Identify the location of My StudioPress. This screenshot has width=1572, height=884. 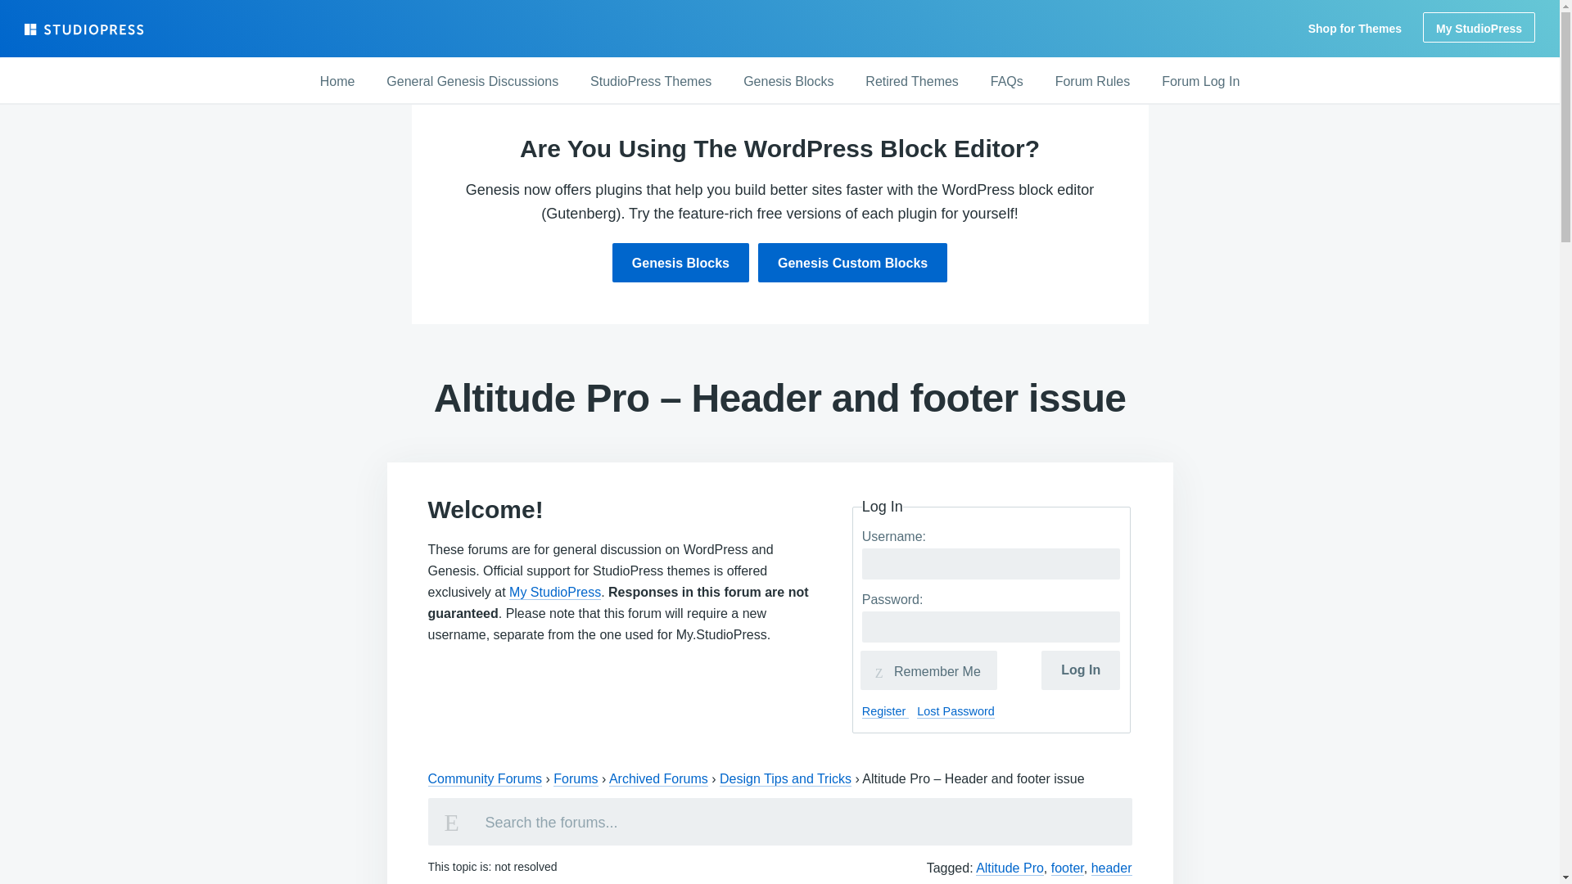
(1479, 27).